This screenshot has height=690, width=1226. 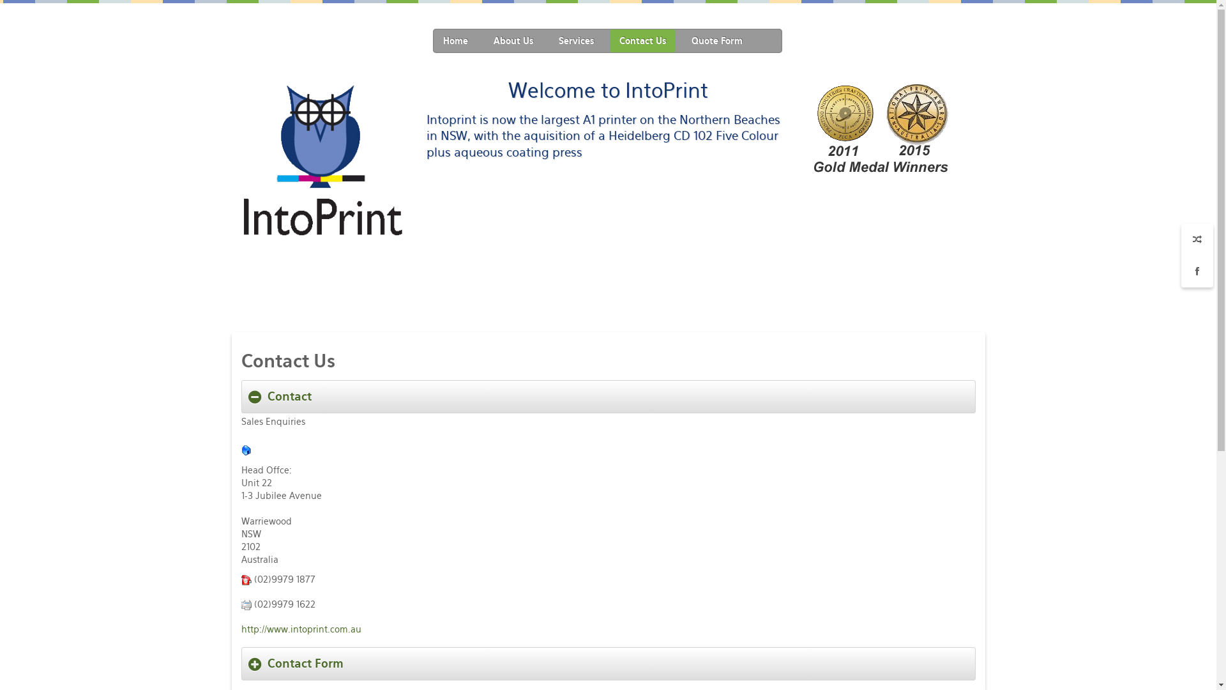 What do you see at coordinates (642, 41) in the screenshot?
I see `Contact Us` at bounding box center [642, 41].